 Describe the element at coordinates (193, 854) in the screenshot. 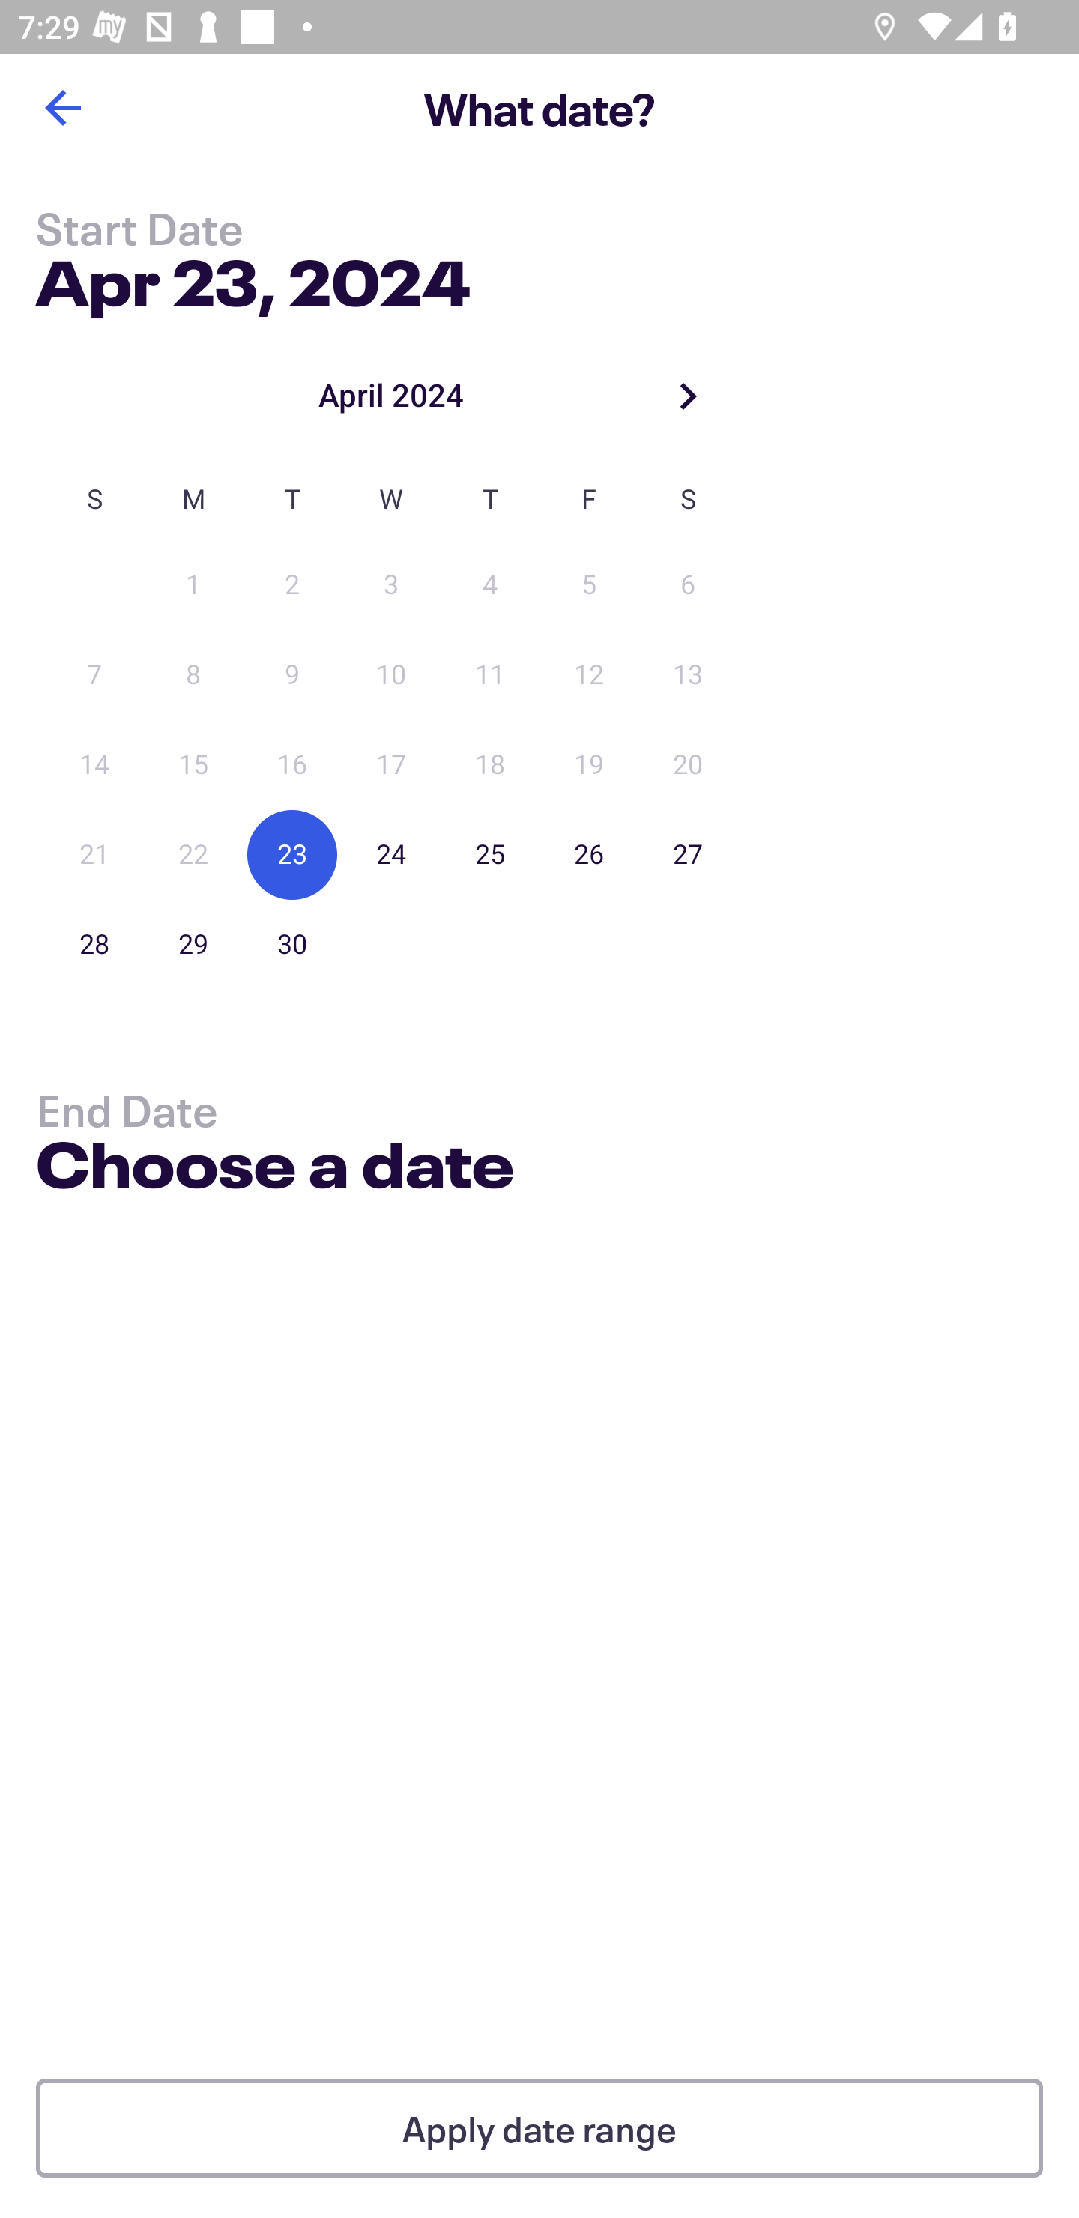

I see `22 22 April 2024` at that location.